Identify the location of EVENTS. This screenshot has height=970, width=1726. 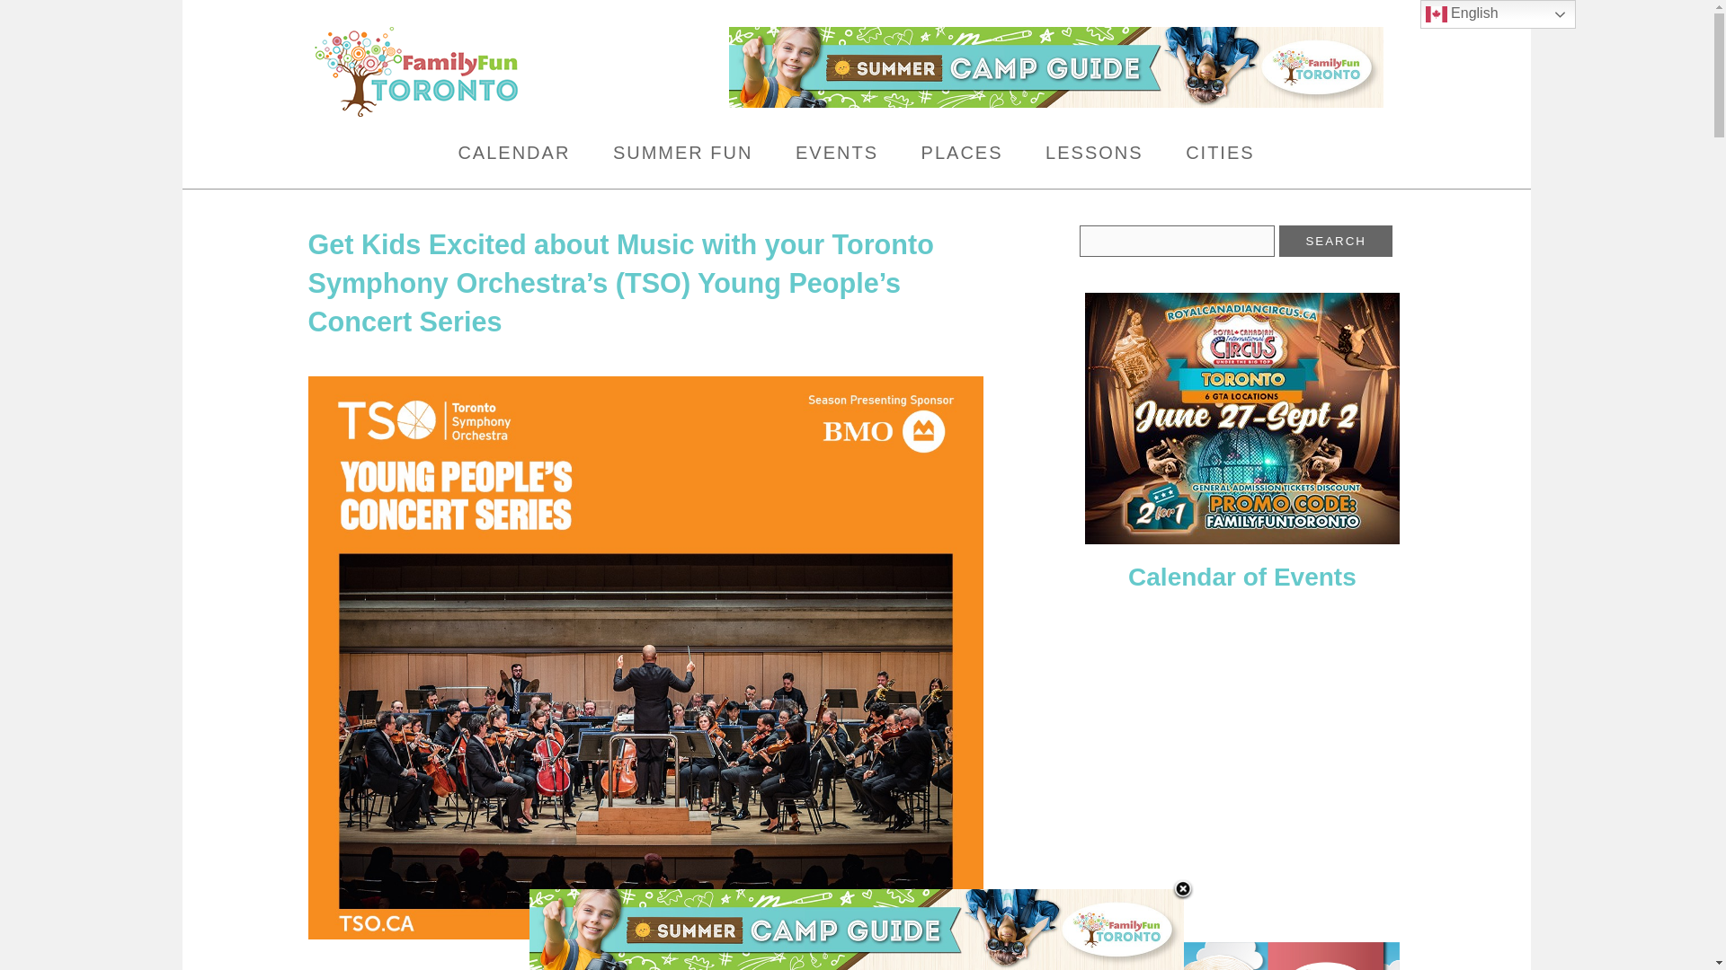
(837, 153).